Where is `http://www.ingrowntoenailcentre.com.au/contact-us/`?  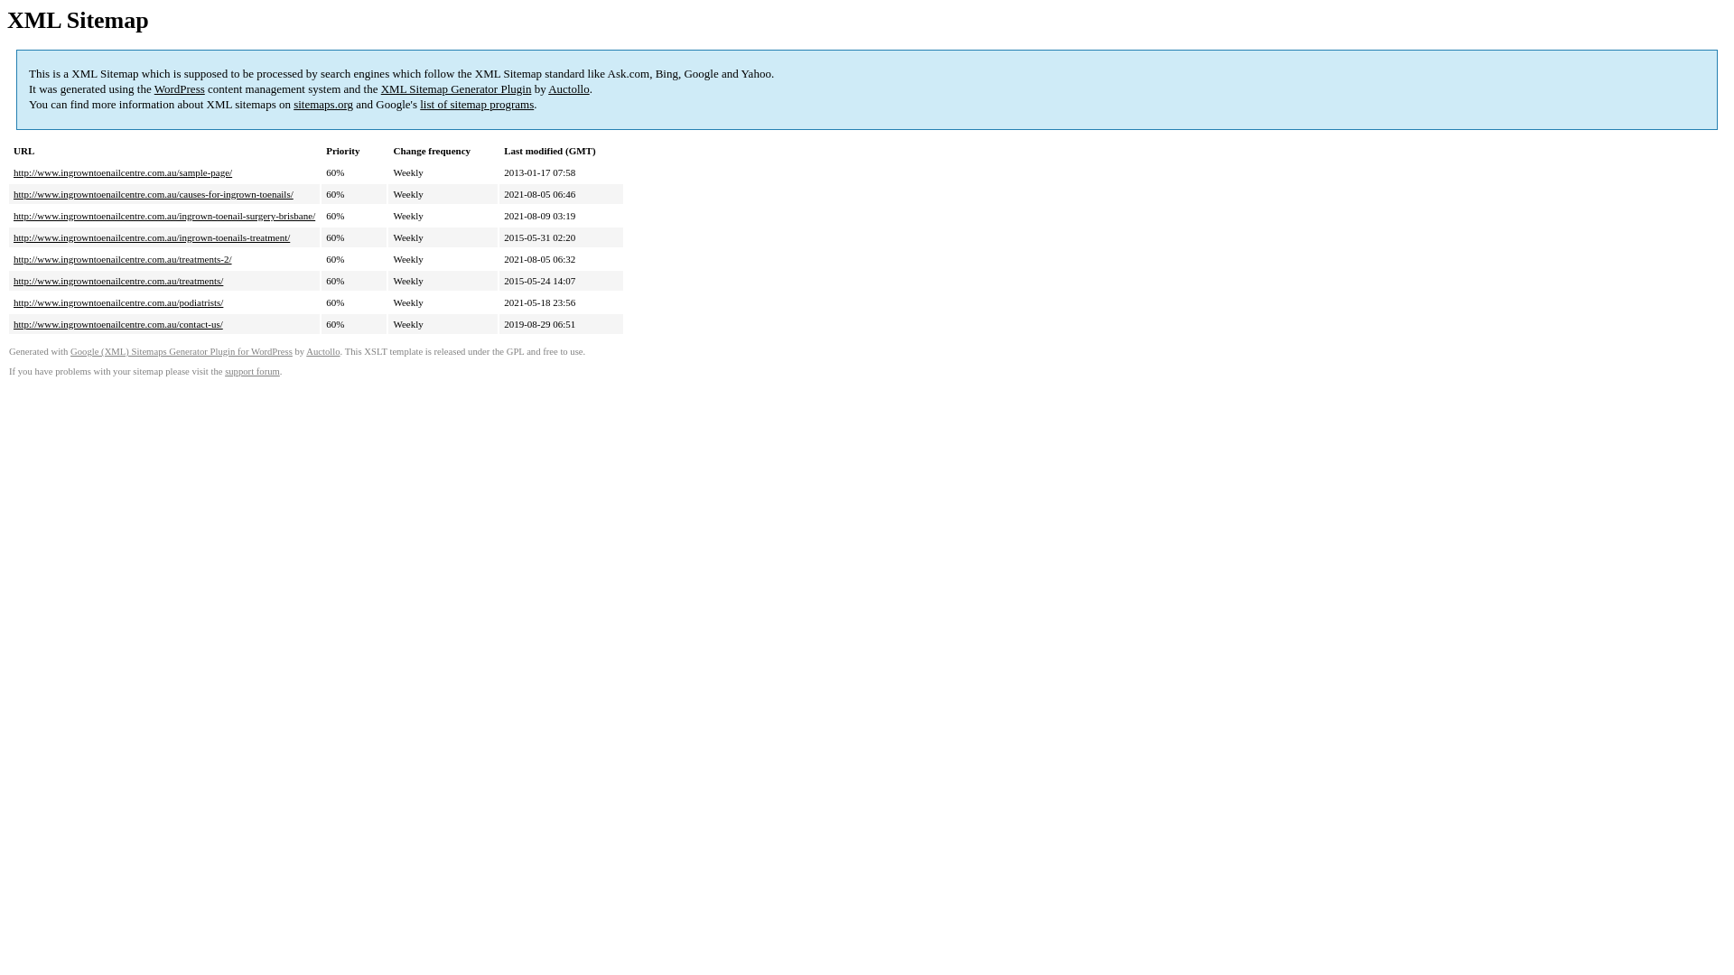 http://www.ingrowntoenailcentre.com.au/contact-us/ is located at coordinates (117, 324).